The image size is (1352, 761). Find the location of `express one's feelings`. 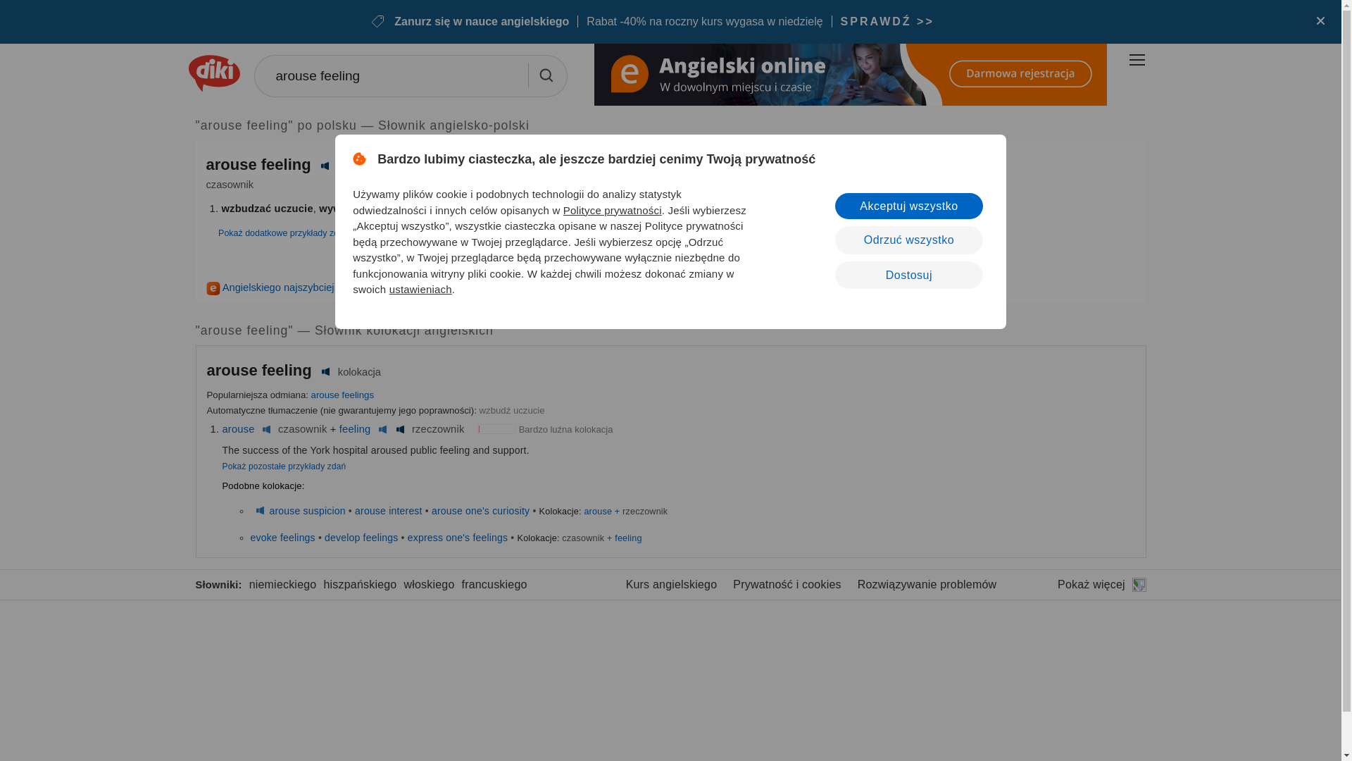

express one's feelings is located at coordinates (458, 537).